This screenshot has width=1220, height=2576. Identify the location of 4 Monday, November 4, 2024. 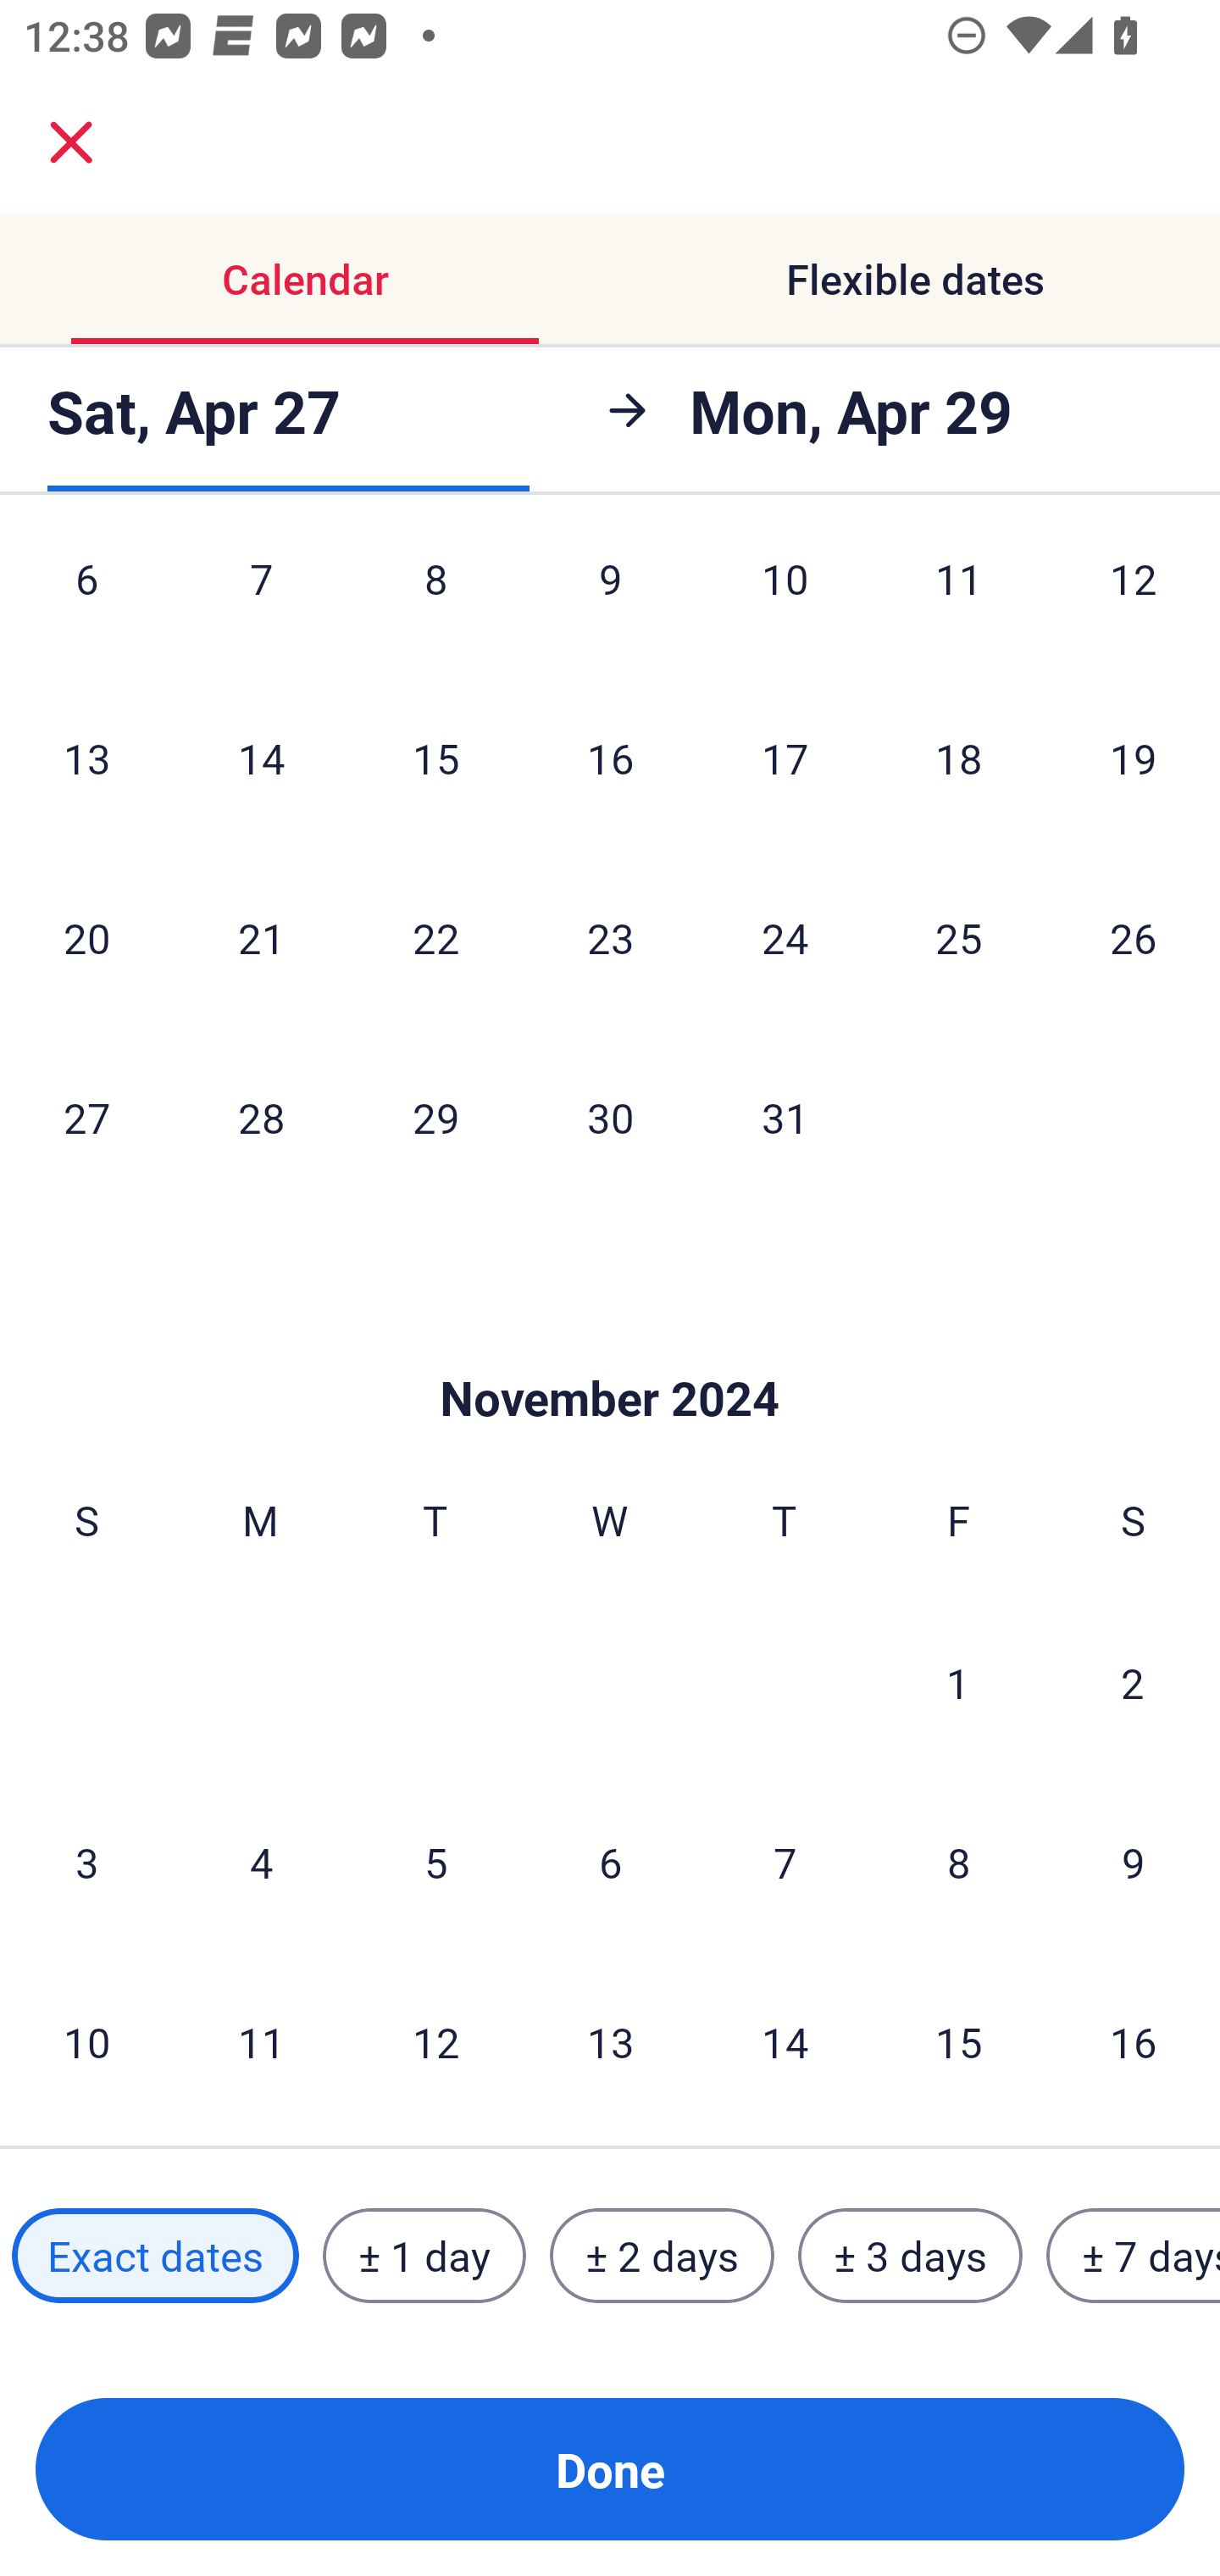
(261, 1863).